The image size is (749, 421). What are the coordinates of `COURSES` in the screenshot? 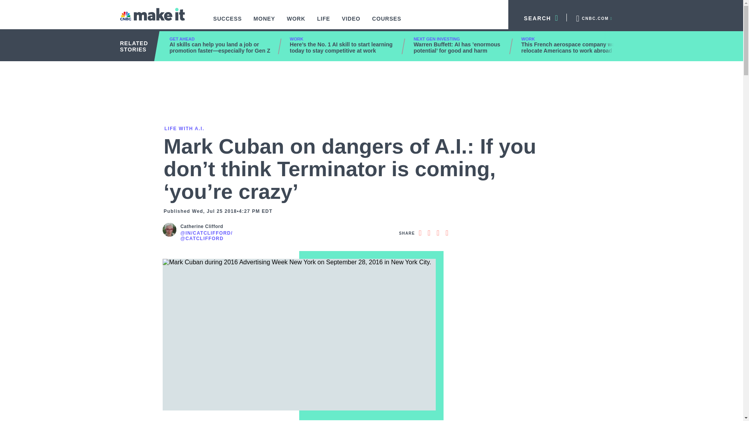 It's located at (387, 23).